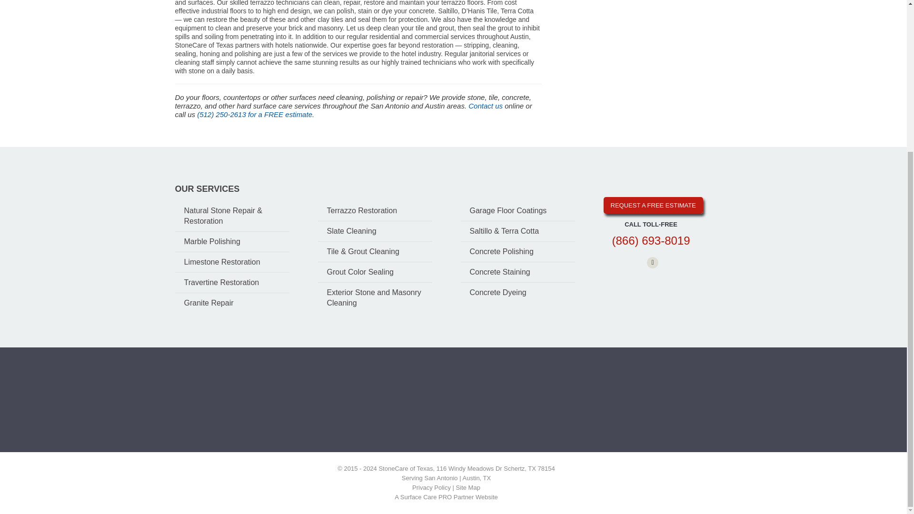 Image resolution: width=914 pixels, height=514 pixels. Describe the element at coordinates (650, 241) in the screenshot. I see `Click To Call` at that location.